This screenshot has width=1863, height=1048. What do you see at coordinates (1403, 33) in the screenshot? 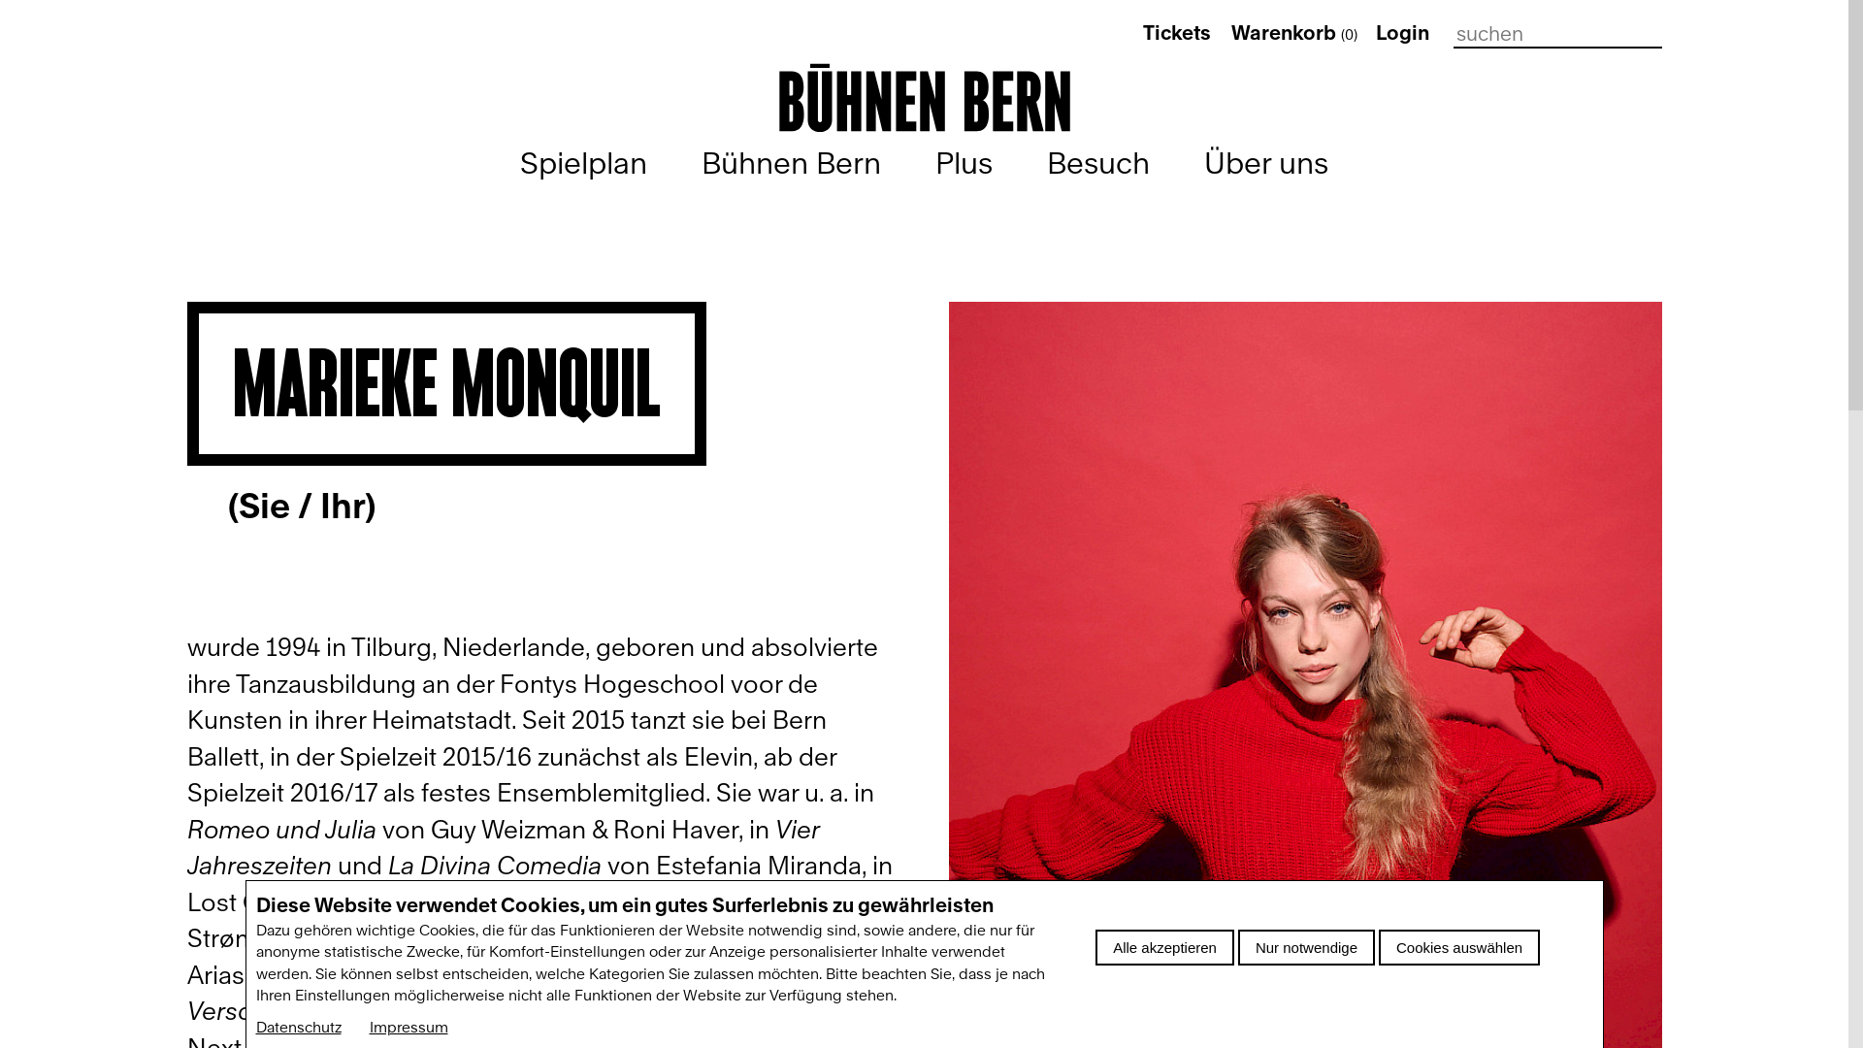
I see `Login` at bounding box center [1403, 33].